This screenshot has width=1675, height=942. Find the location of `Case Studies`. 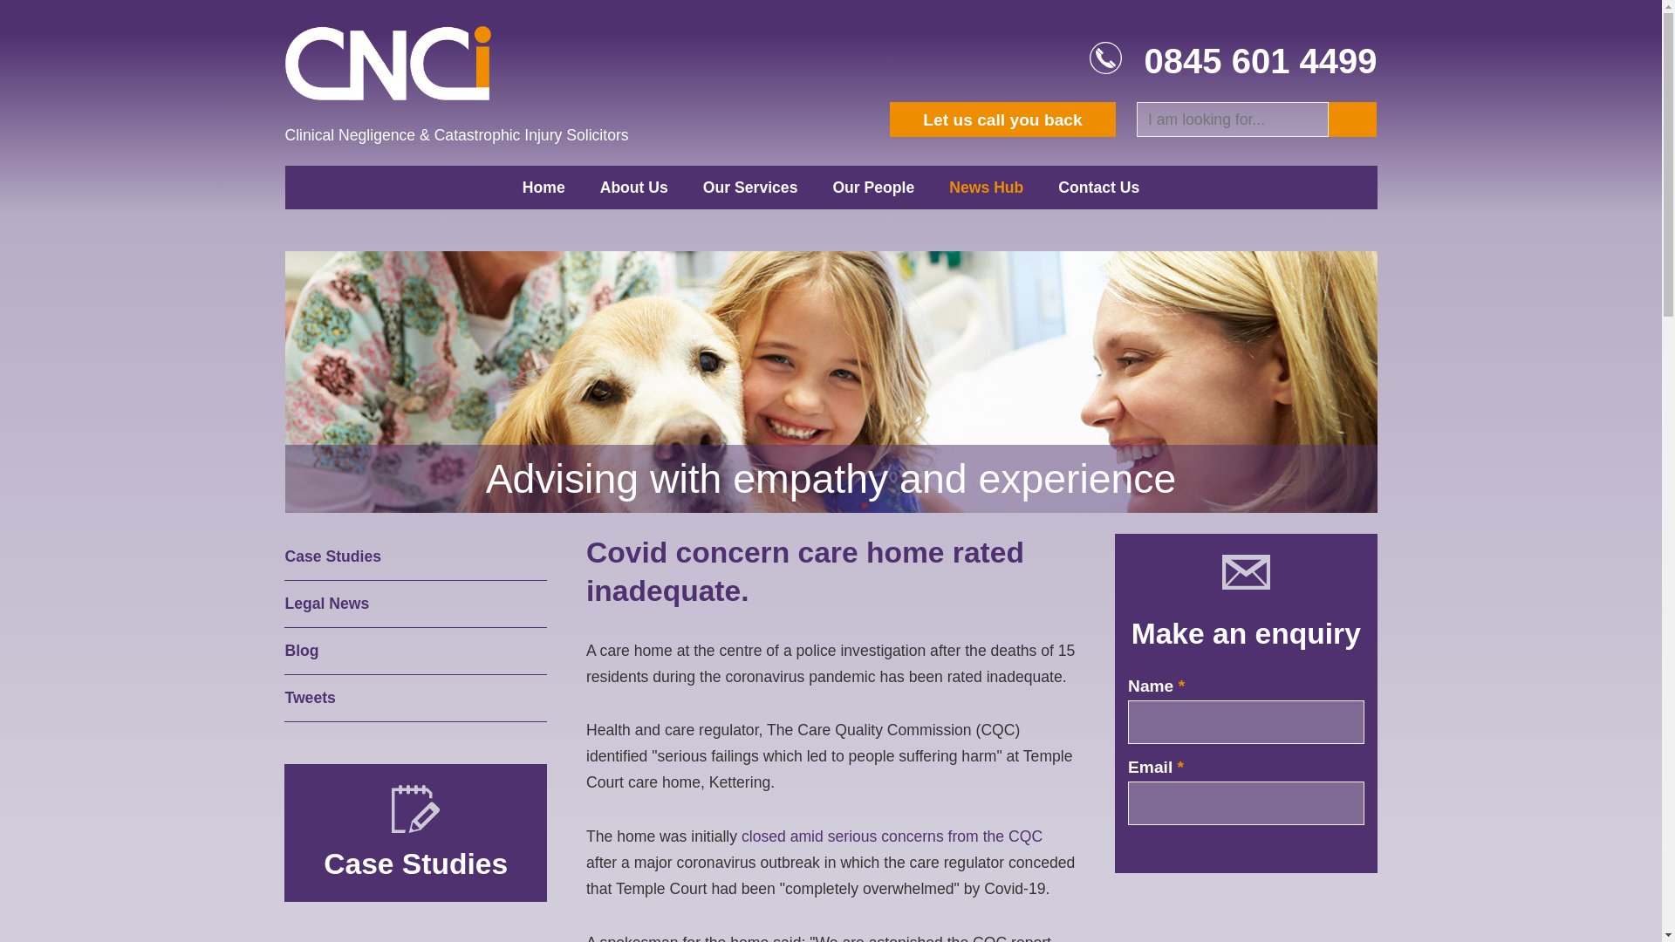

Case Studies is located at coordinates (415, 863).